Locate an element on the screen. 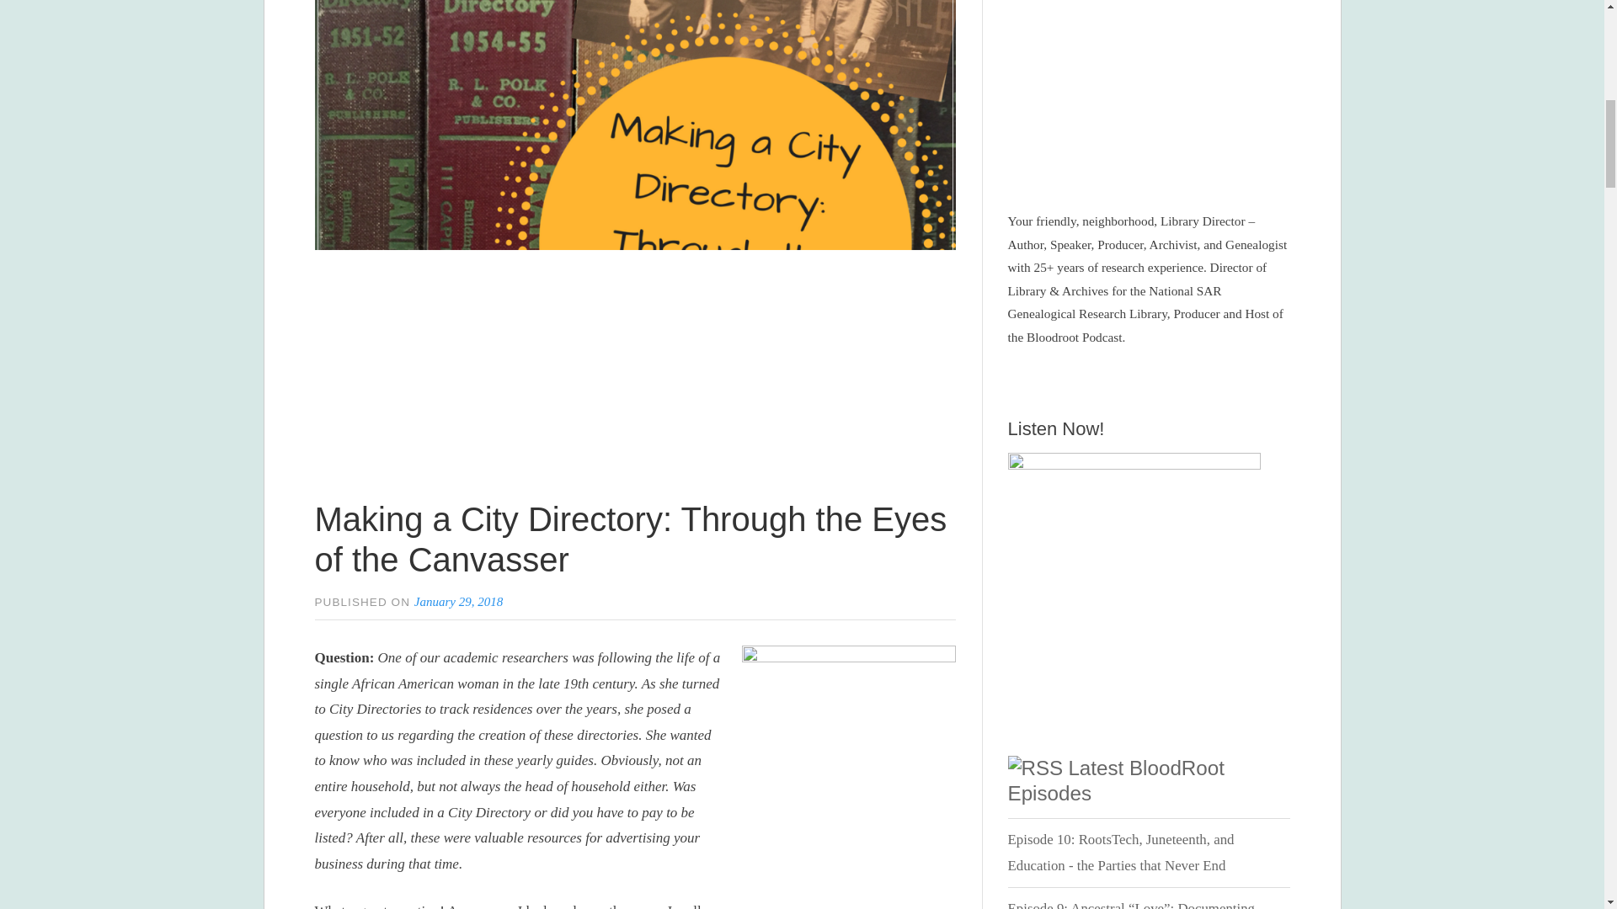 The height and width of the screenshot is (909, 1617). Latest BloodRoot Episodes is located at coordinates (1115, 779).